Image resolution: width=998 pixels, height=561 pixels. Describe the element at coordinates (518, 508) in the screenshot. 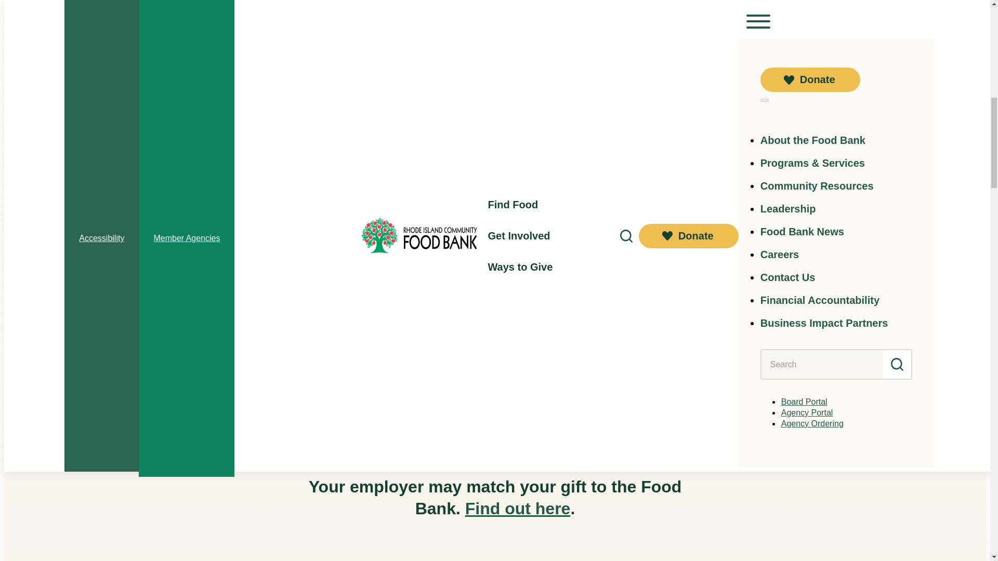

I see `Find out here` at that location.